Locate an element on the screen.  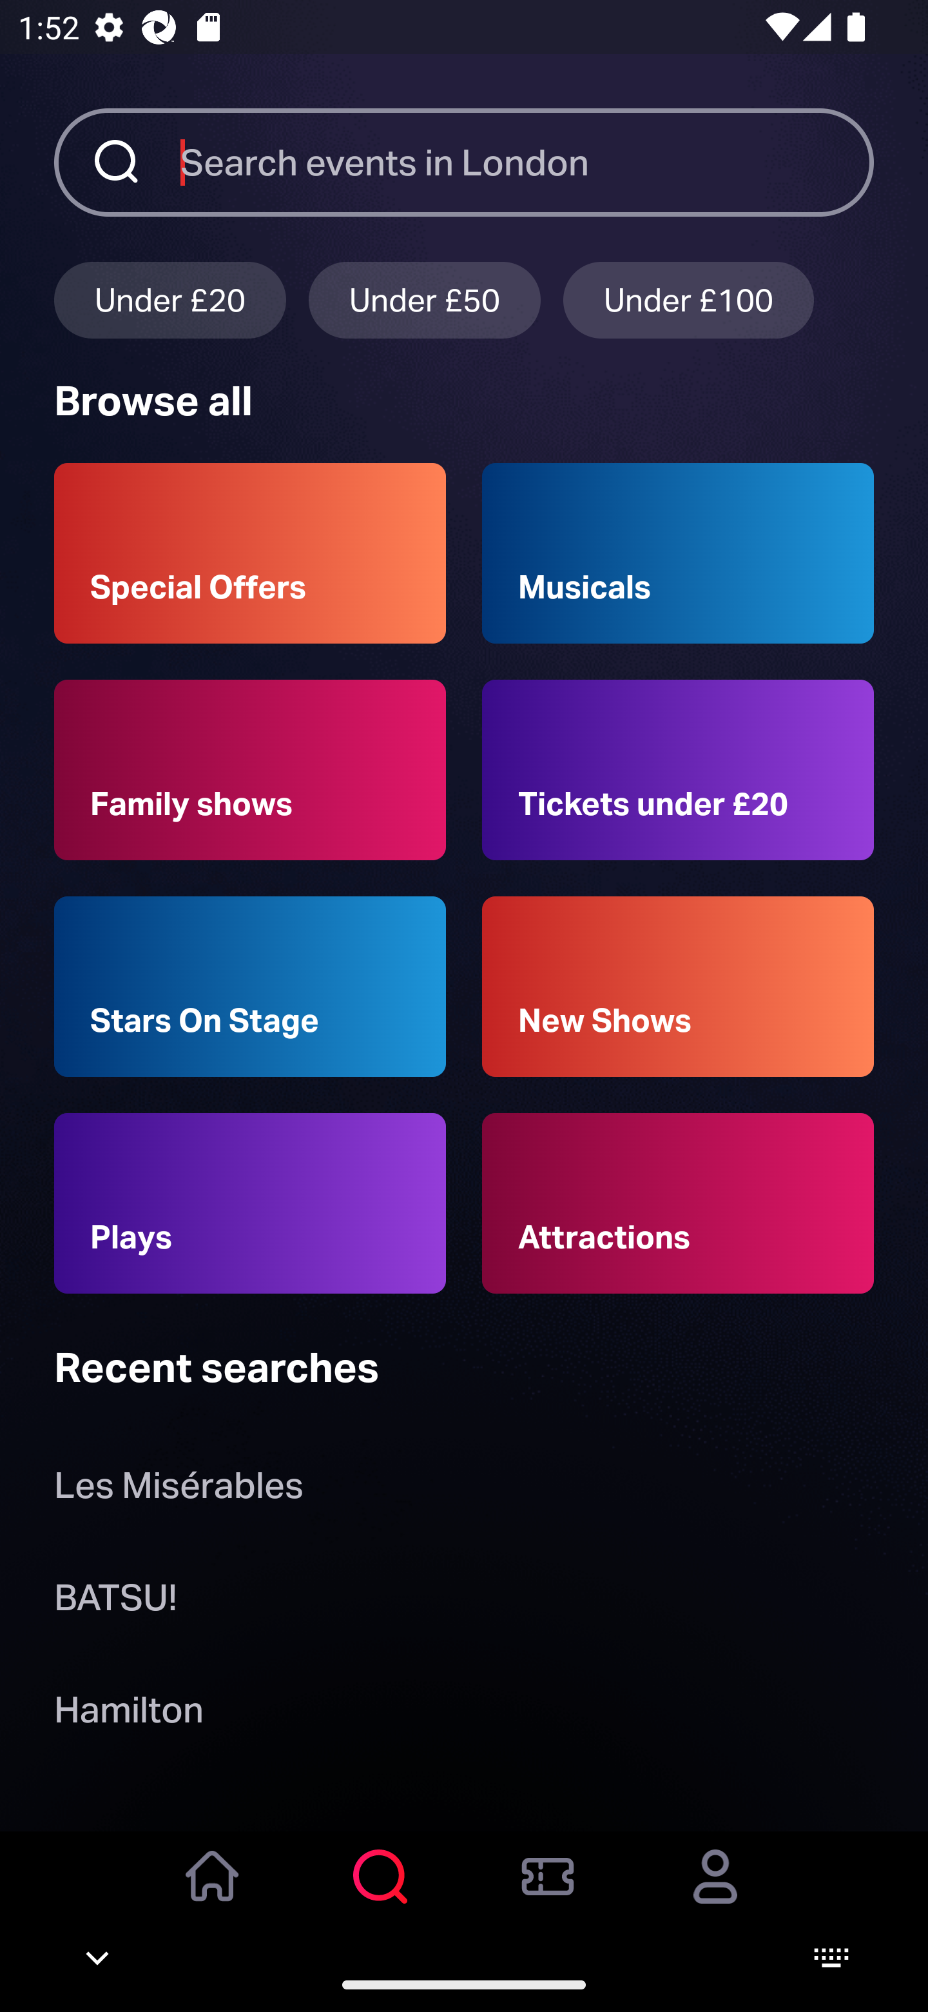
Under £100 is located at coordinates (688, 299).